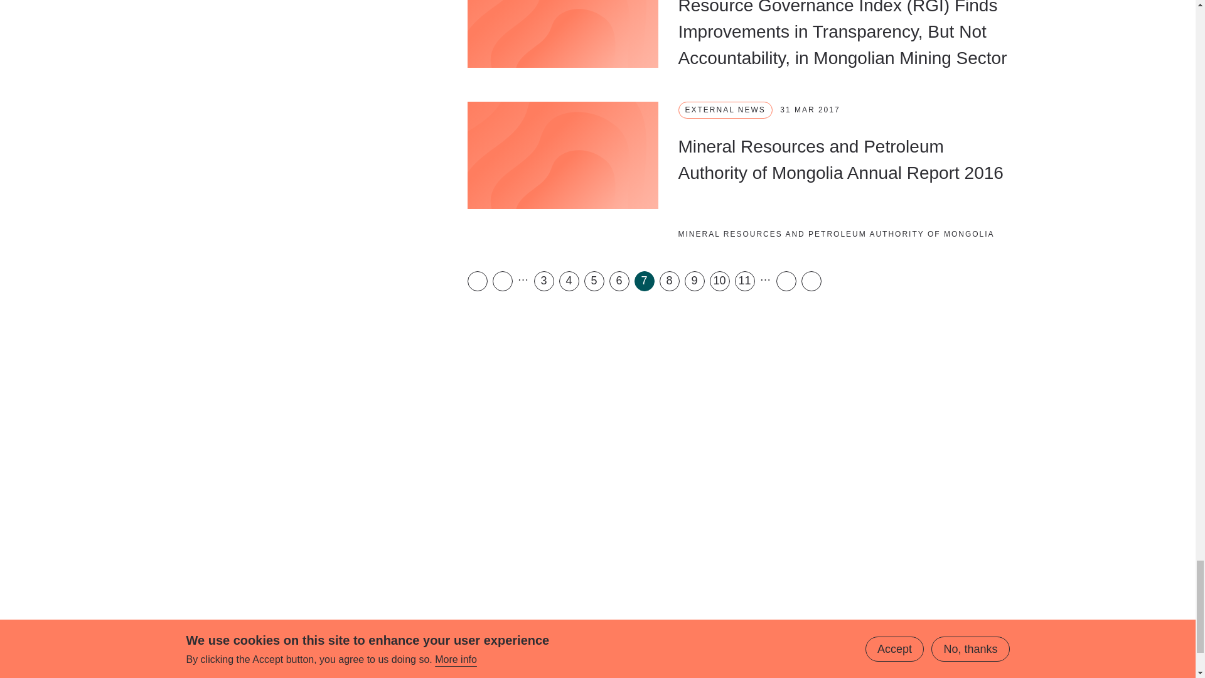 Image resolution: width=1205 pixels, height=678 pixels. I want to click on Go to page 9, so click(694, 281).